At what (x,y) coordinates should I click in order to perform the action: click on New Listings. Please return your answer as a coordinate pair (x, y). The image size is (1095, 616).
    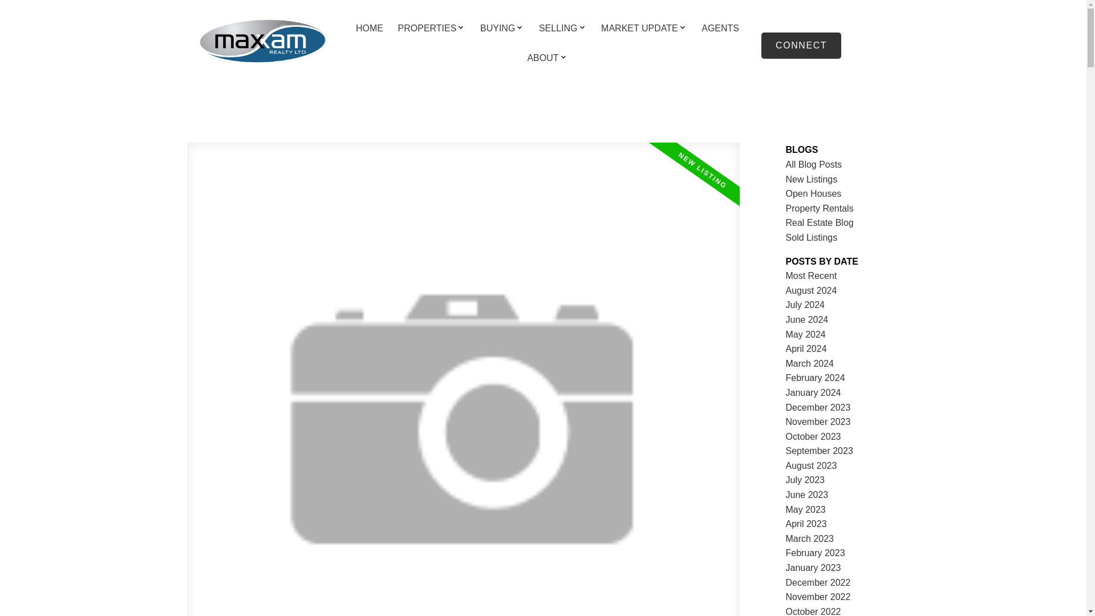
    Looking at the image, I should click on (812, 179).